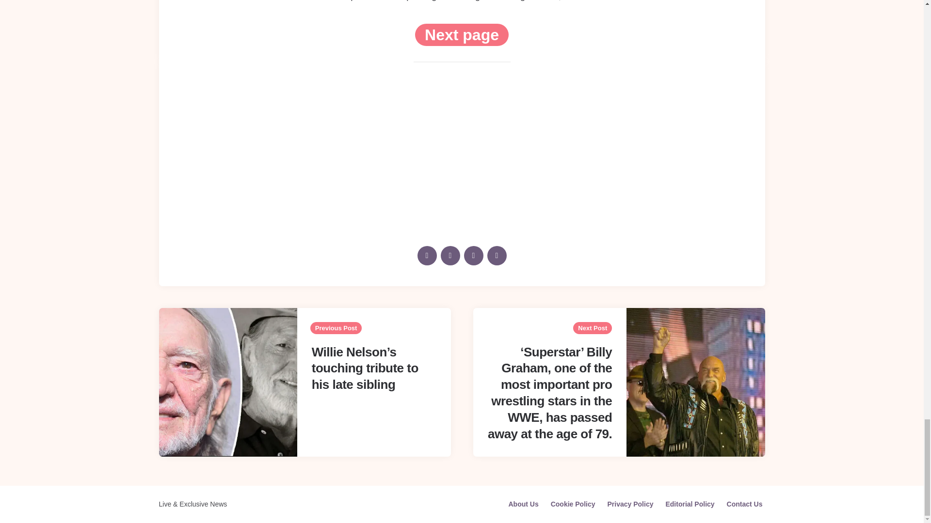  What do you see at coordinates (523, 504) in the screenshot?
I see `About Us` at bounding box center [523, 504].